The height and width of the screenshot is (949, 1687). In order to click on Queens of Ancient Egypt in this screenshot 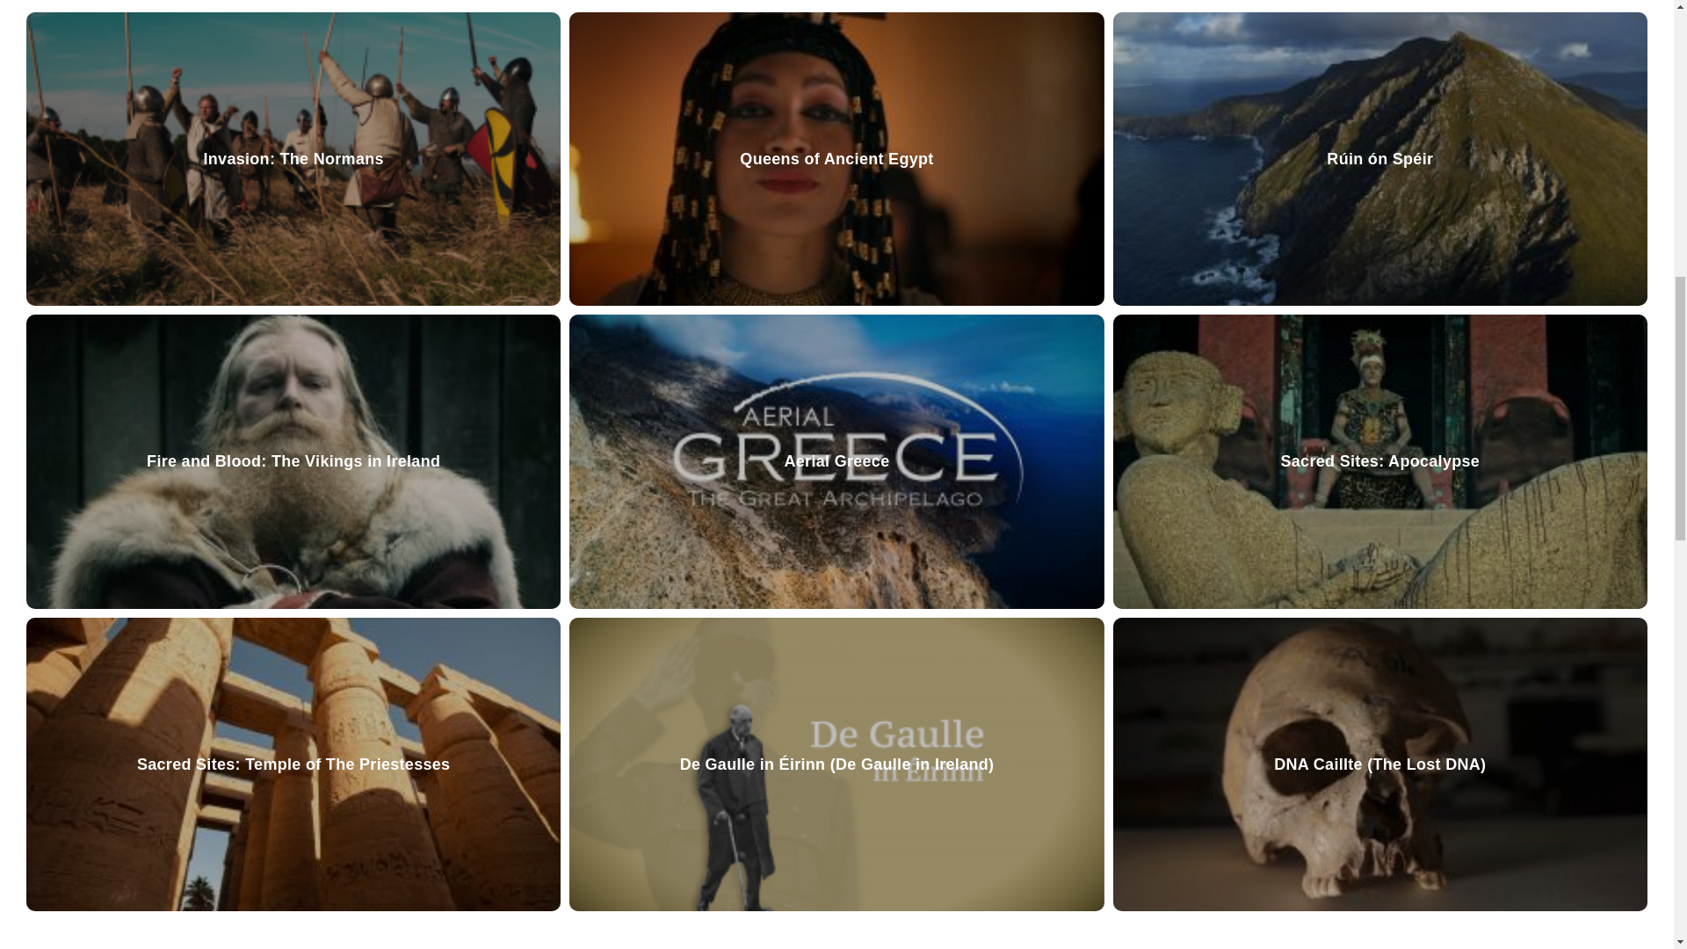, I will do `click(836, 159)`.